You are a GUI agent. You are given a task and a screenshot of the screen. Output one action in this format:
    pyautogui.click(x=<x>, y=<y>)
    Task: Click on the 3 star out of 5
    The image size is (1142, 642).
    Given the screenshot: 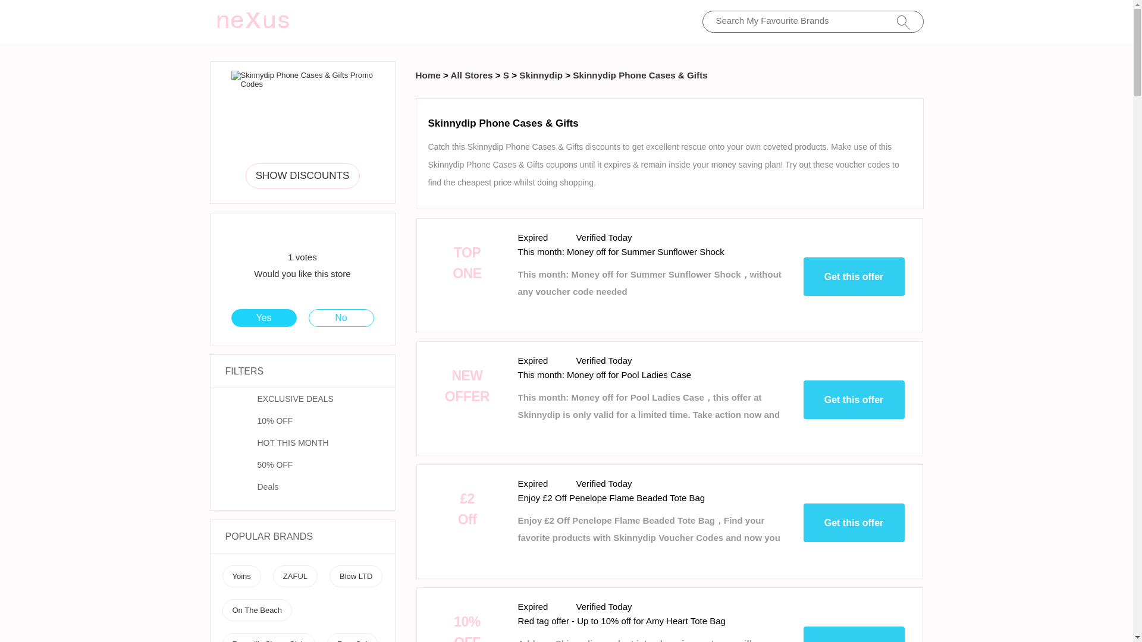 What is the action you would take?
    pyautogui.click(x=287, y=234)
    